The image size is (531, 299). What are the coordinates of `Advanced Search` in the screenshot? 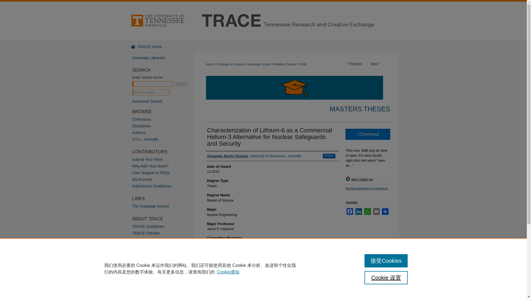 It's located at (148, 101).